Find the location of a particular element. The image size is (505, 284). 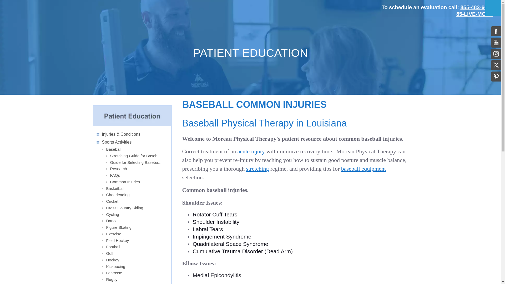

Site Logo is located at coordinates (44, 14).